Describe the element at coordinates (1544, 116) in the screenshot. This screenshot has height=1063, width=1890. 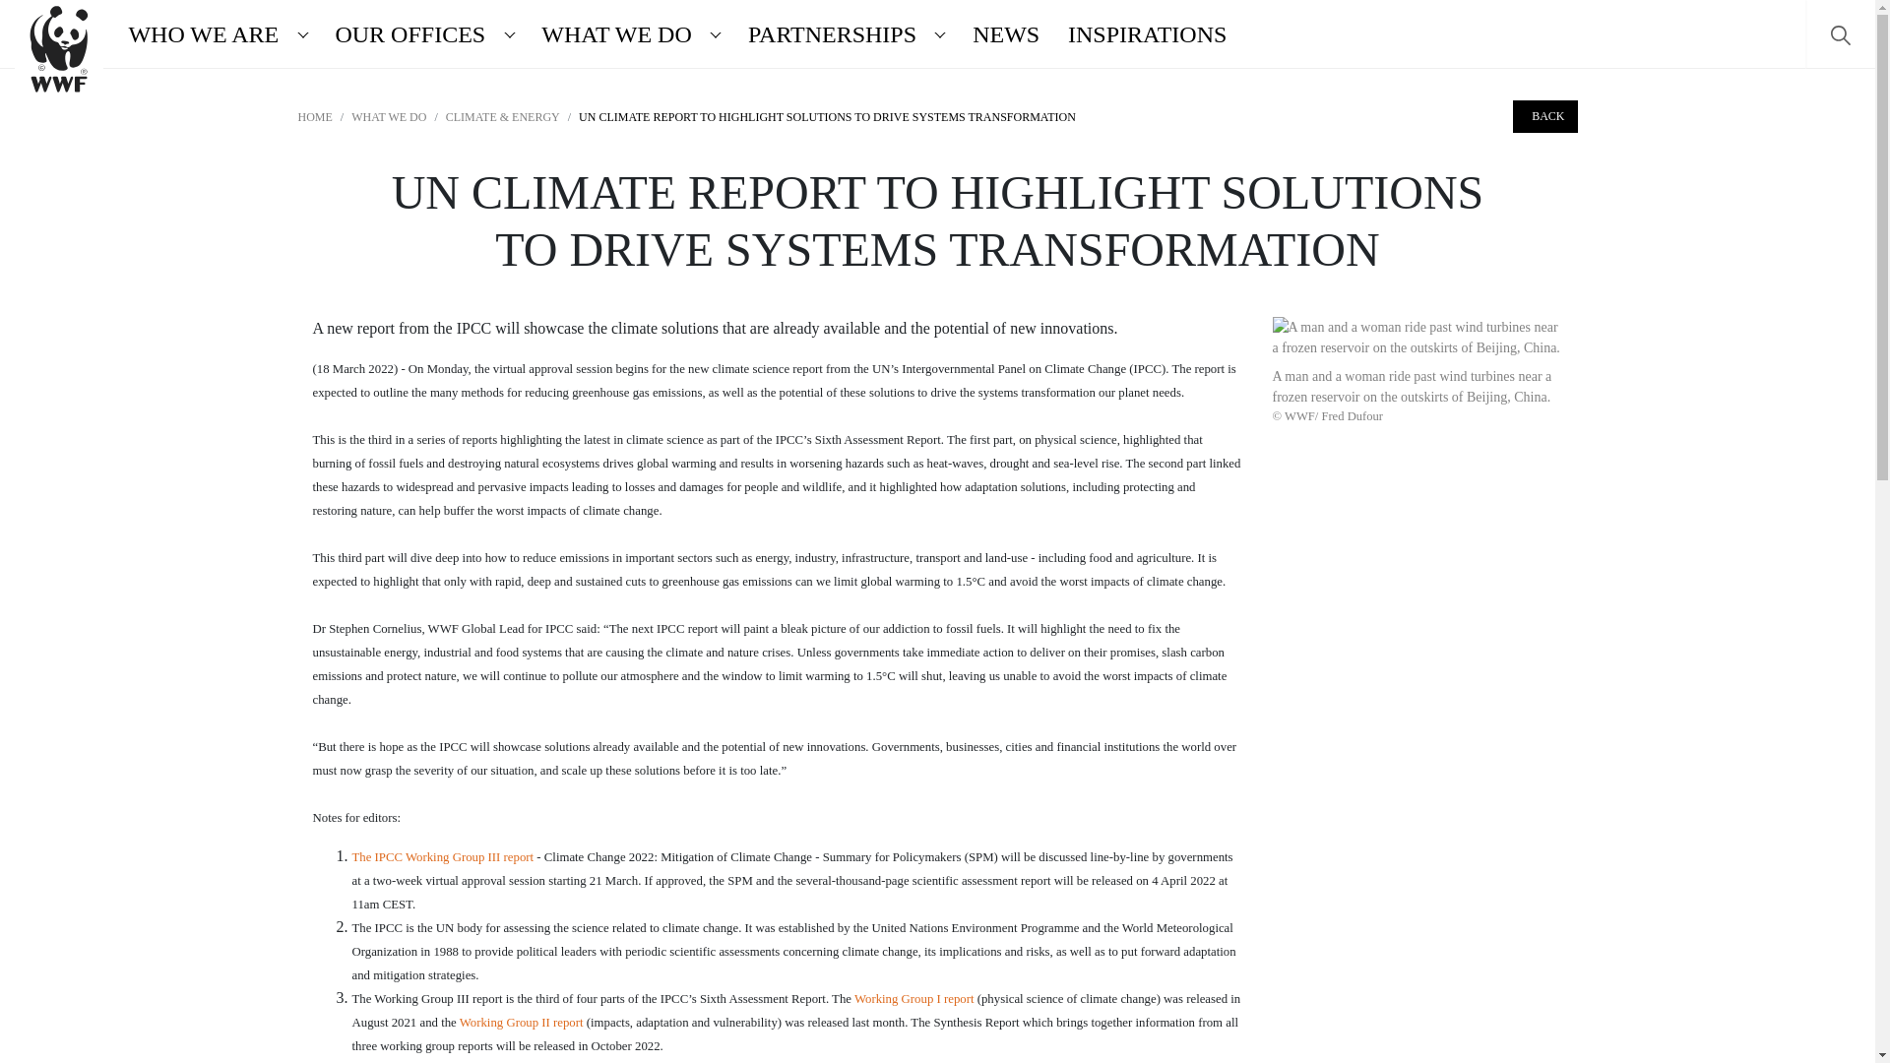
I see `BACK` at that location.